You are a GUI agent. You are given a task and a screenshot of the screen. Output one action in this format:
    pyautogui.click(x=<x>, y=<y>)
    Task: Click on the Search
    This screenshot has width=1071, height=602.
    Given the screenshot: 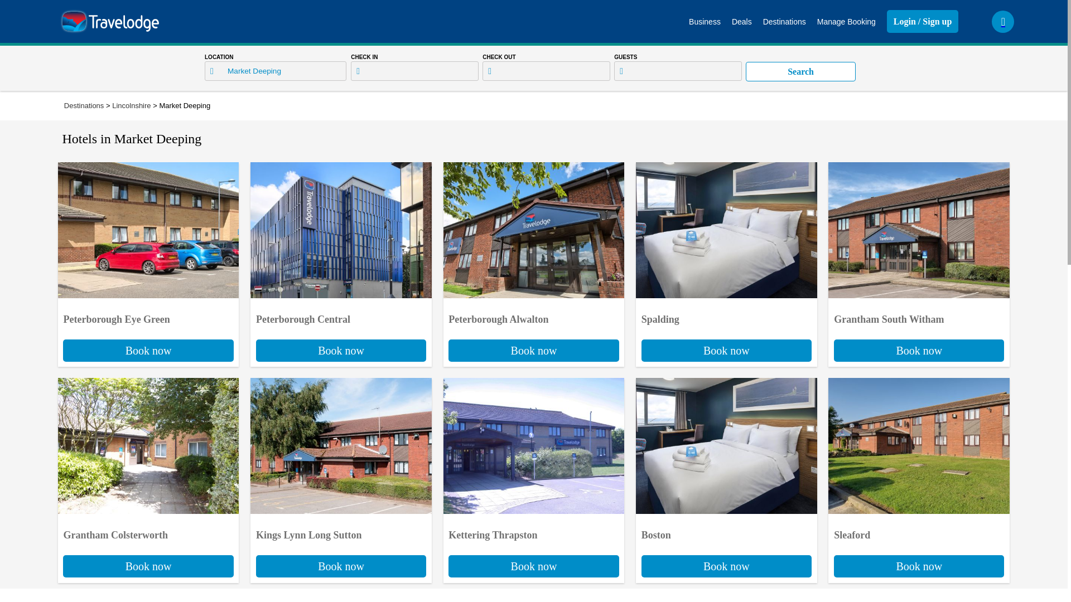 What is the action you would take?
    pyautogui.click(x=919, y=328)
    